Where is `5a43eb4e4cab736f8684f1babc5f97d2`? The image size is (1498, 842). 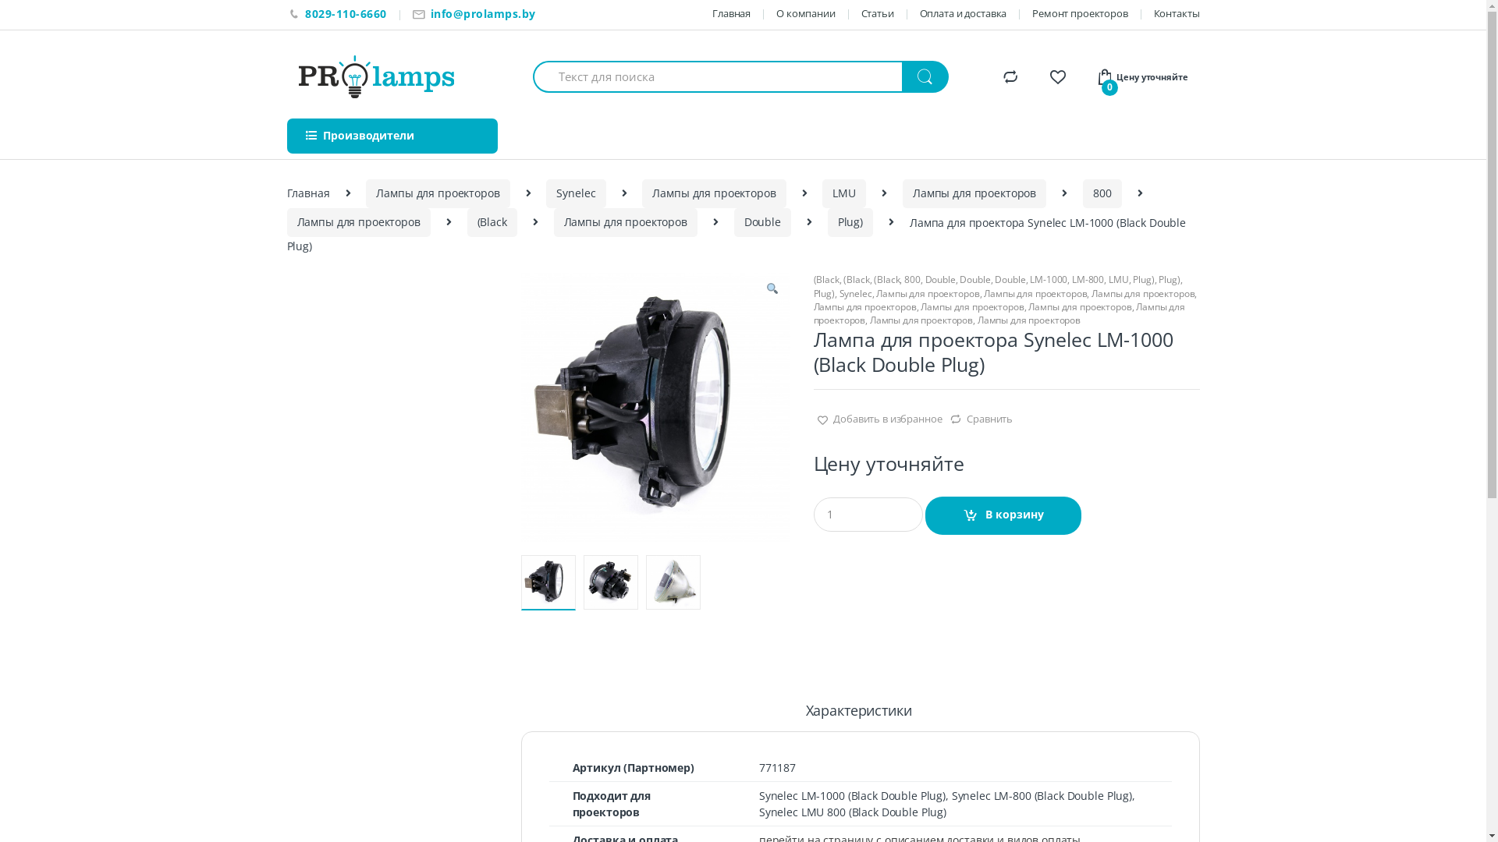 5a43eb4e4cab736f8684f1babc5f97d2 is located at coordinates (655, 407).